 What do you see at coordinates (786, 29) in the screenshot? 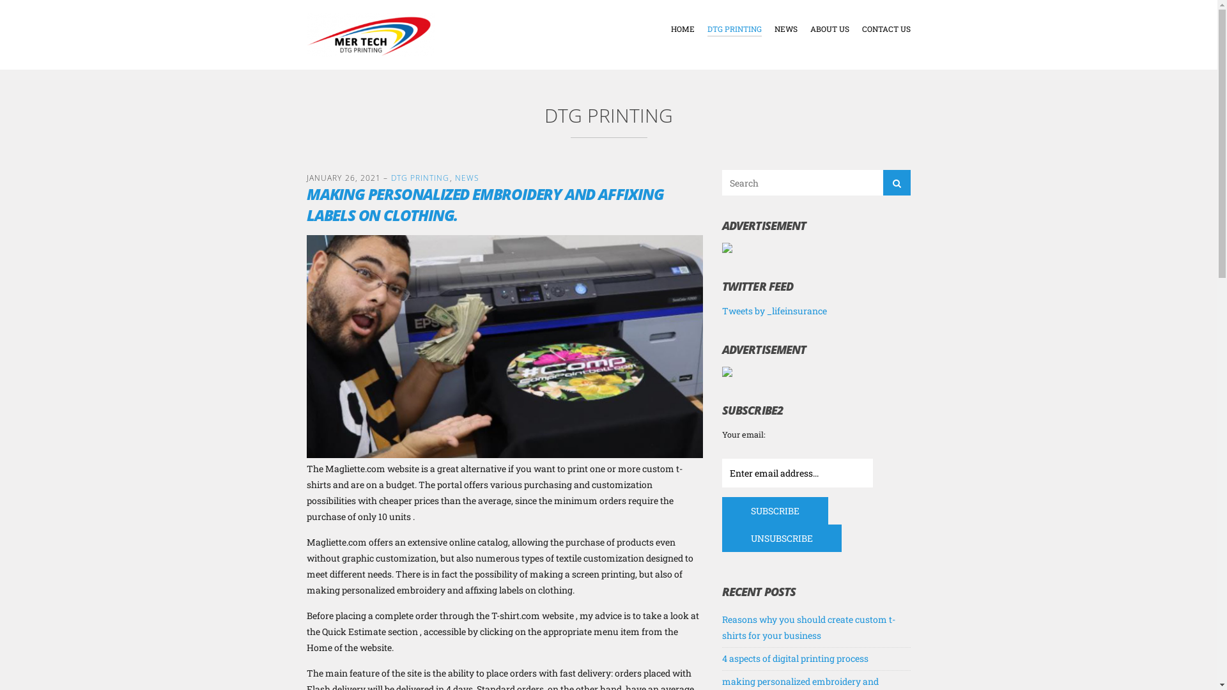
I see `NEWS` at bounding box center [786, 29].